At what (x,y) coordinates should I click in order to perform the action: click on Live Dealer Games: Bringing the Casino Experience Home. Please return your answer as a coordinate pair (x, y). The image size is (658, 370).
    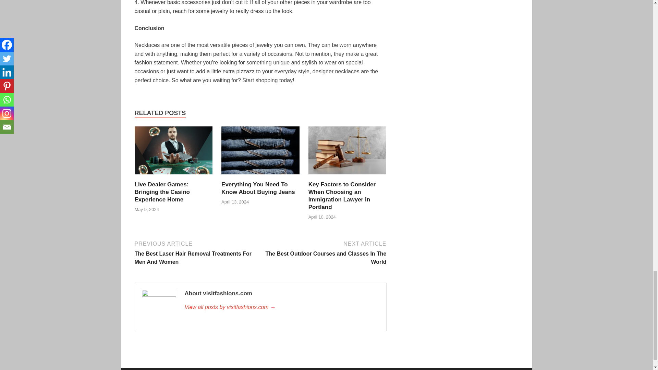
    Looking at the image, I should click on (173, 176).